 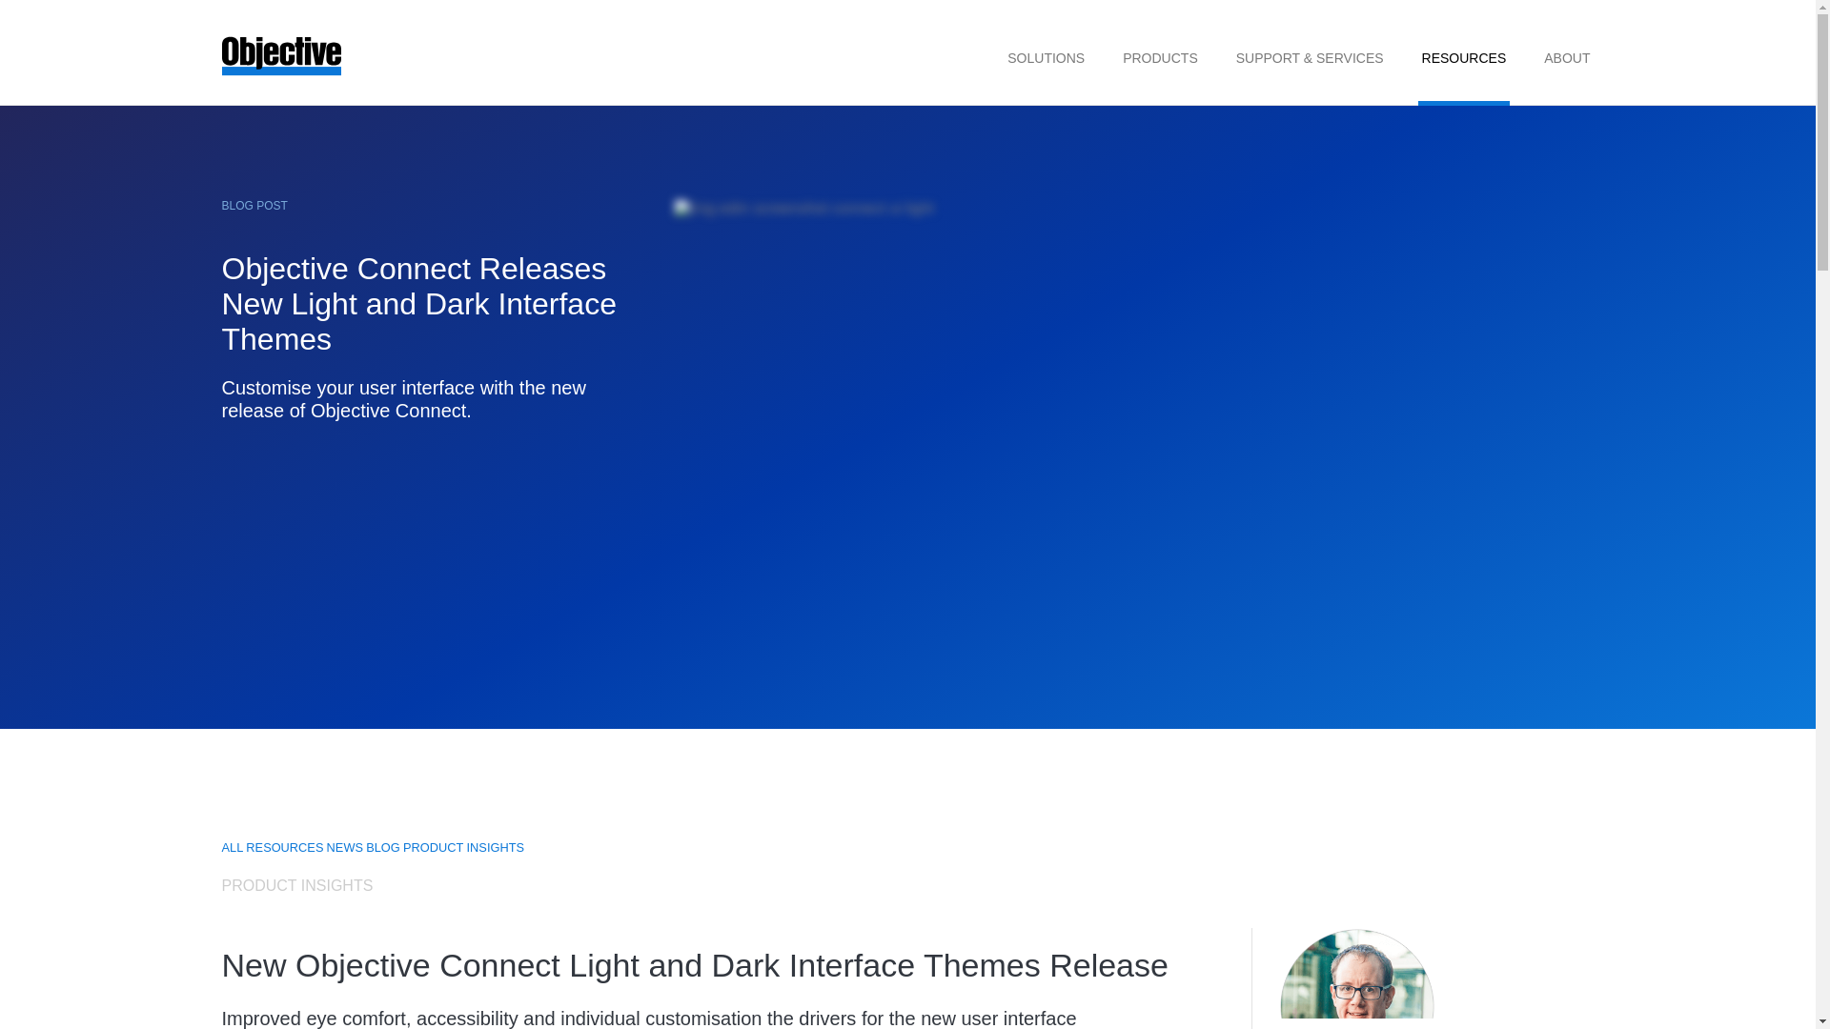 I want to click on RESOURCES, so click(x=1464, y=54).